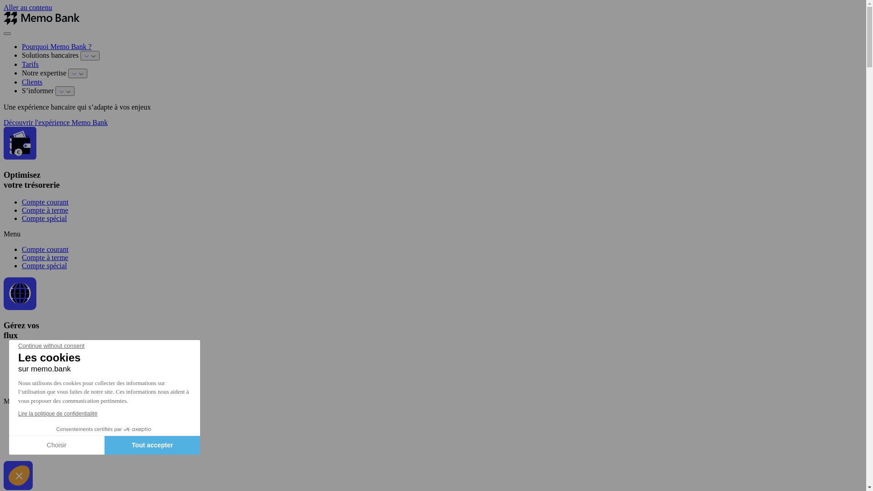  I want to click on Virement SEPA, so click(45, 441).